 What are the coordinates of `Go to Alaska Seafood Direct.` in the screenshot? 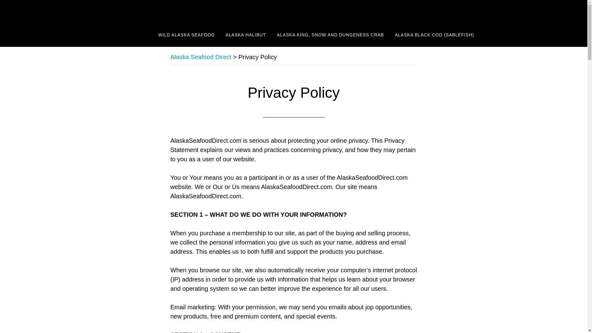 It's located at (201, 57).